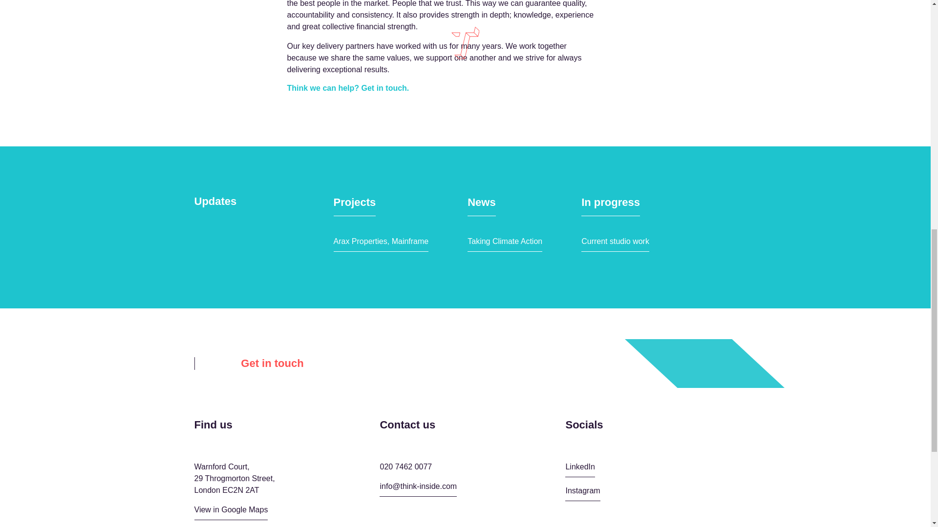 The image size is (938, 527). Describe the element at coordinates (231, 511) in the screenshot. I see `View in Google Maps` at that location.